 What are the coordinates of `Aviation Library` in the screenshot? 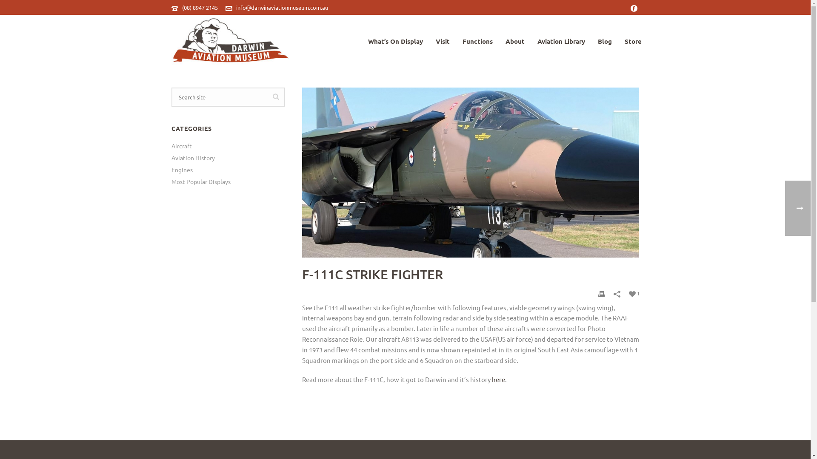 It's located at (561, 40).